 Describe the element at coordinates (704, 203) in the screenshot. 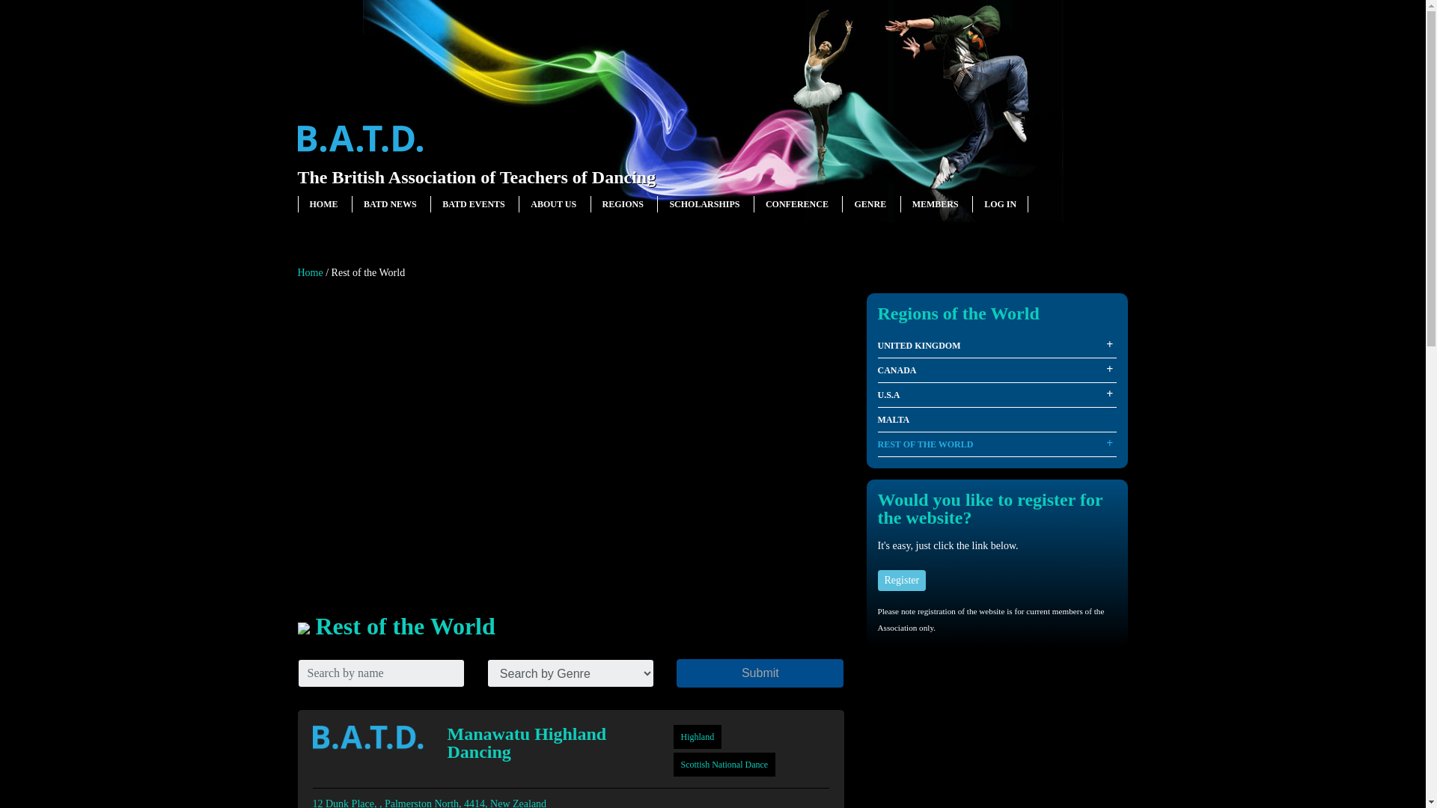

I see `SCHOLARSHIPS` at that location.